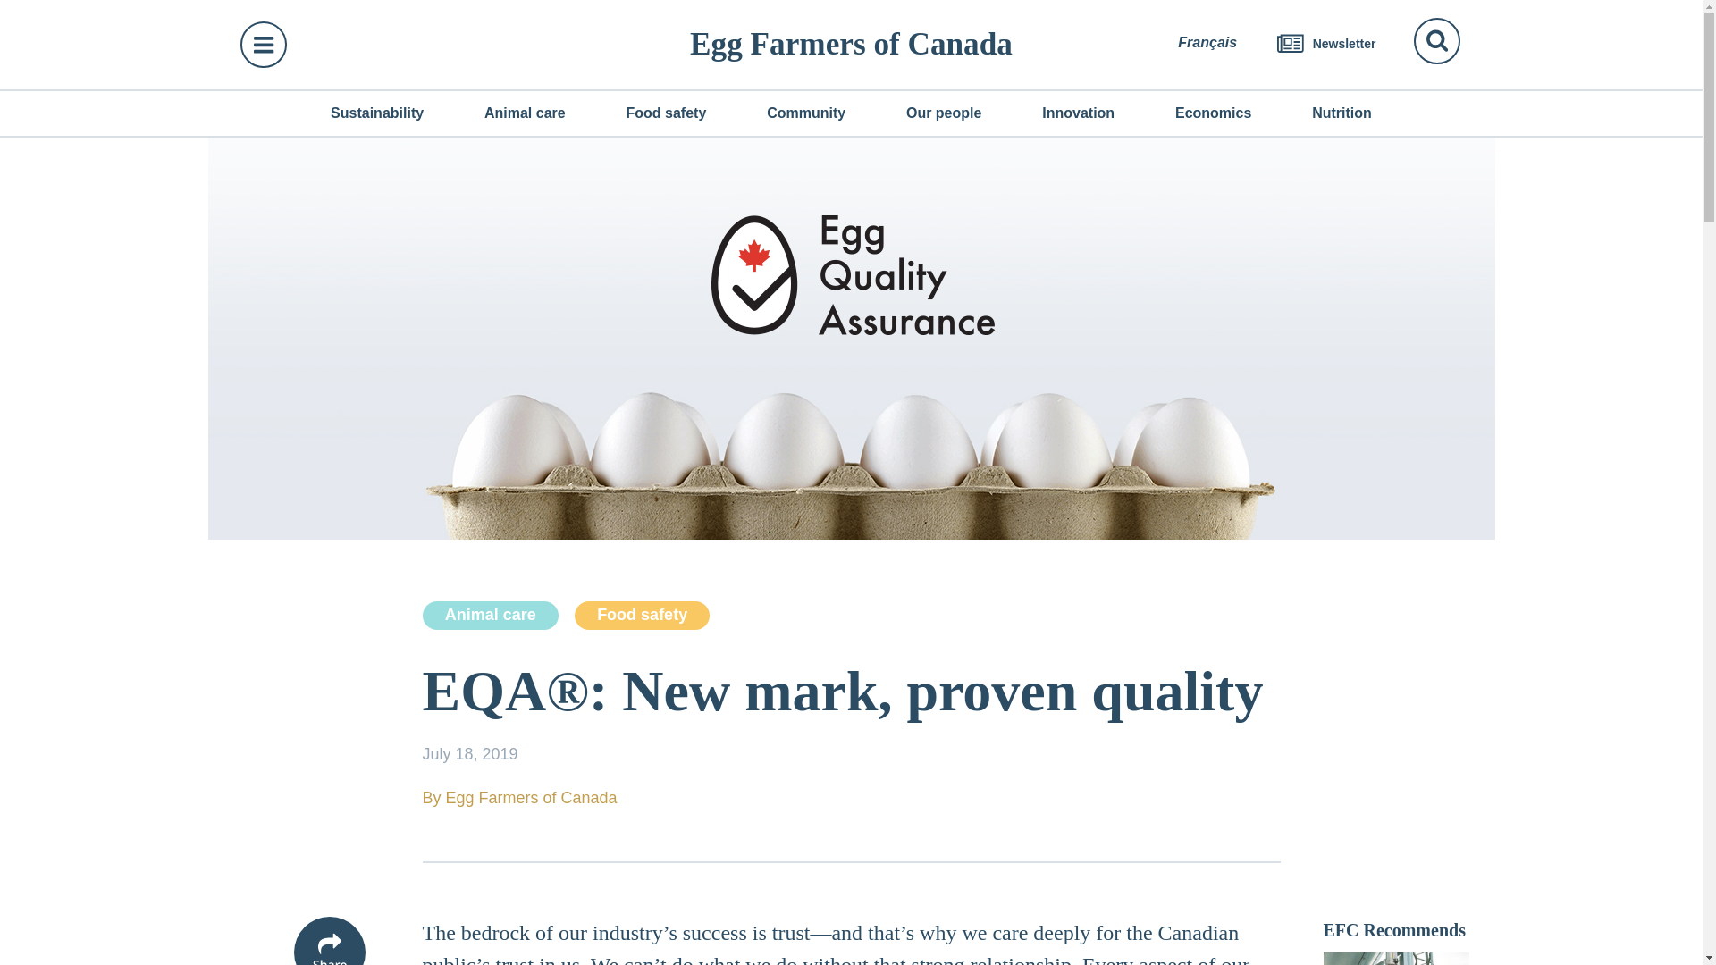 This screenshot has height=965, width=1716. What do you see at coordinates (490, 615) in the screenshot?
I see `Animal care` at bounding box center [490, 615].